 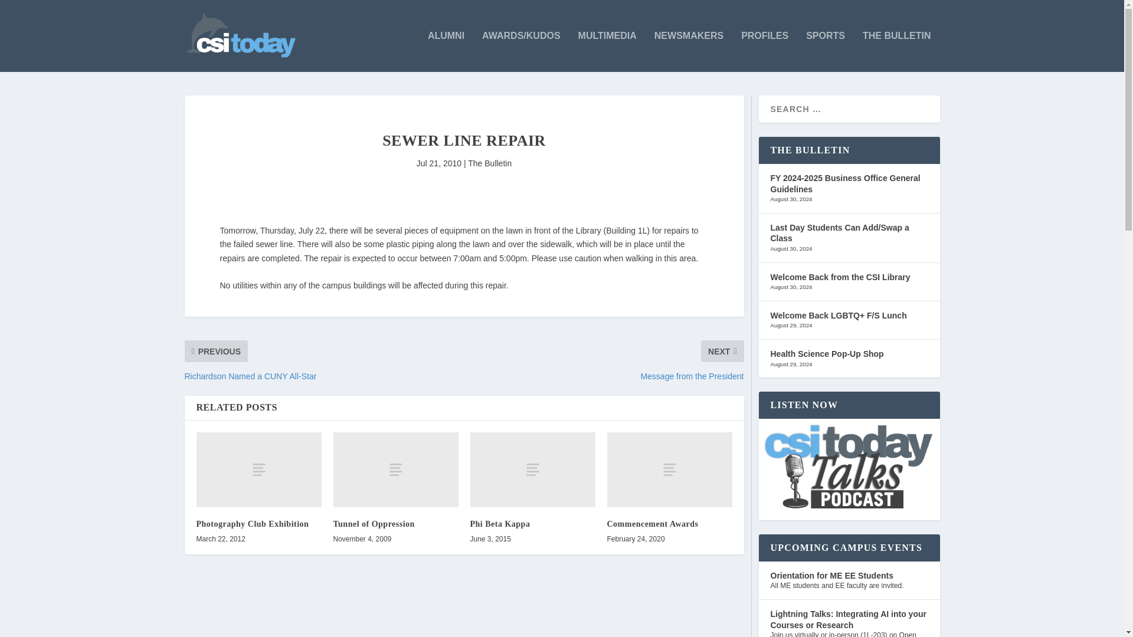 What do you see at coordinates (395, 469) in the screenshot?
I see `Tunnel of Oppression` at bounding box center [395, 469].